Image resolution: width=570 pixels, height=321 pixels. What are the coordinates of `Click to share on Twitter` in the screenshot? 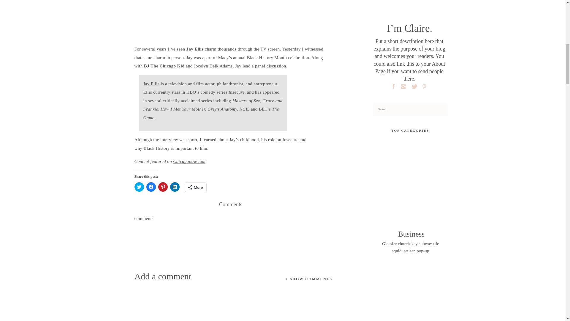 It's located at (139, 187).